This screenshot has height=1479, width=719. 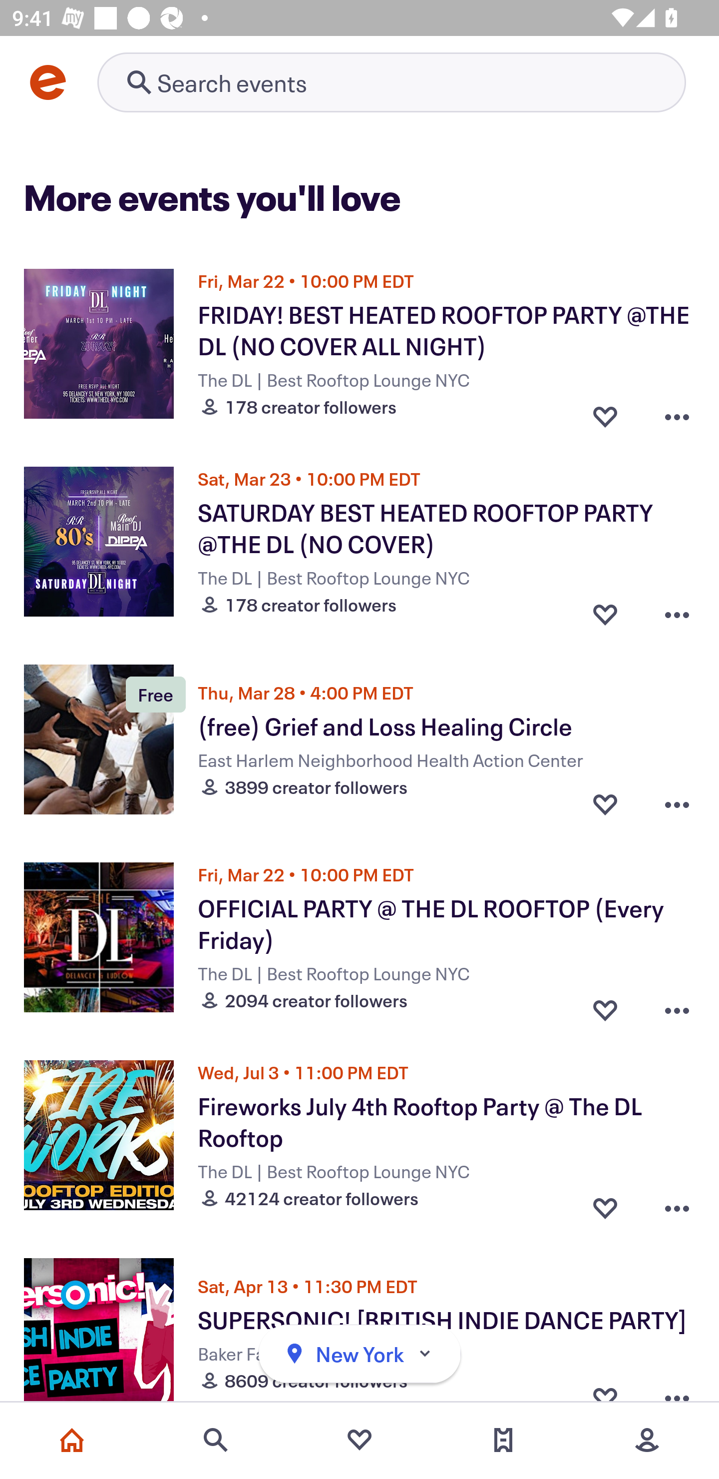 I want to click on More, so click(x=647, y=1440).